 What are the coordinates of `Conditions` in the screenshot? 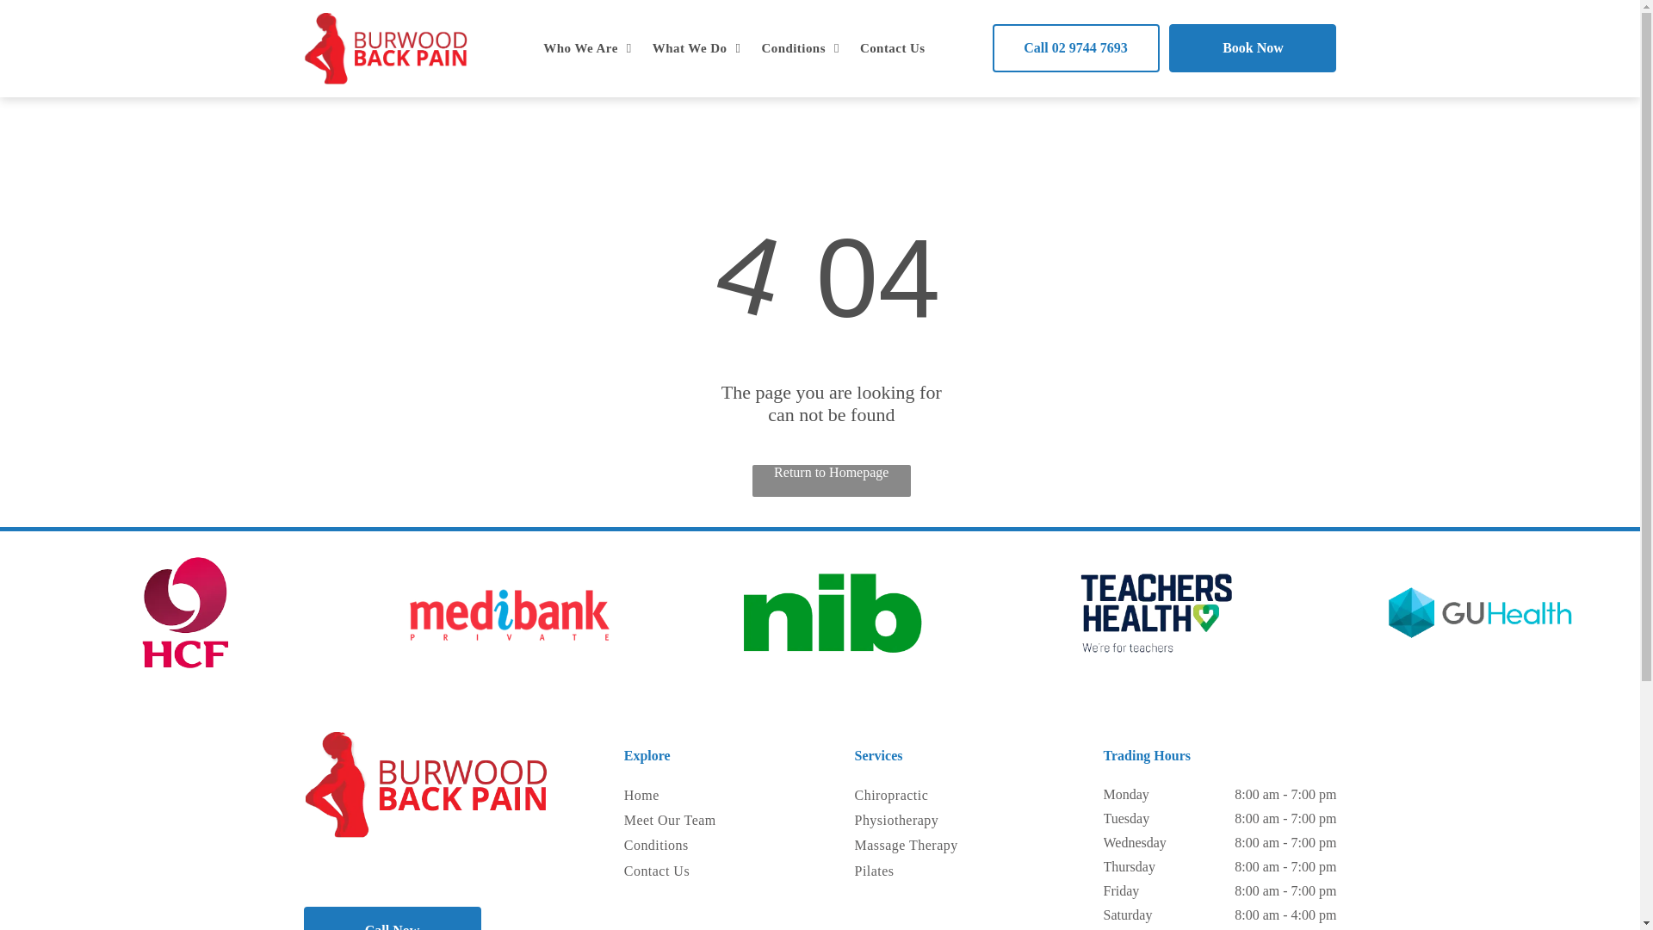 It's located at (680, 846).